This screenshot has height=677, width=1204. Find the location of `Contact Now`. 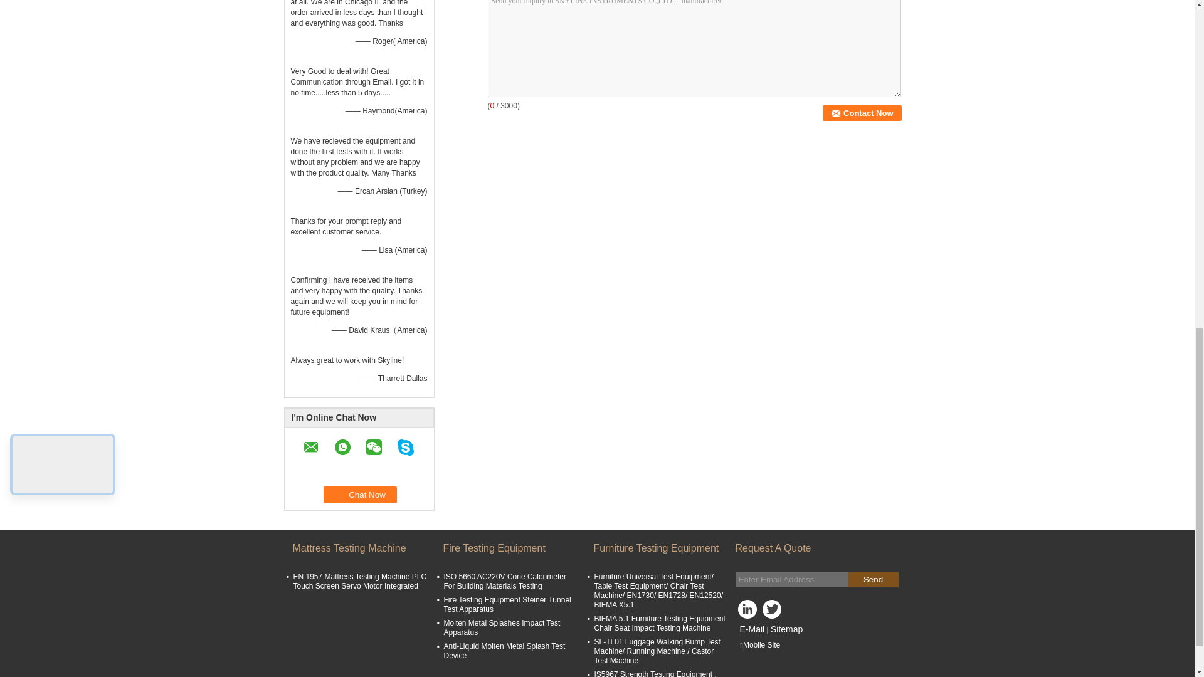

Contact Now is located at coordinates (862, 113).